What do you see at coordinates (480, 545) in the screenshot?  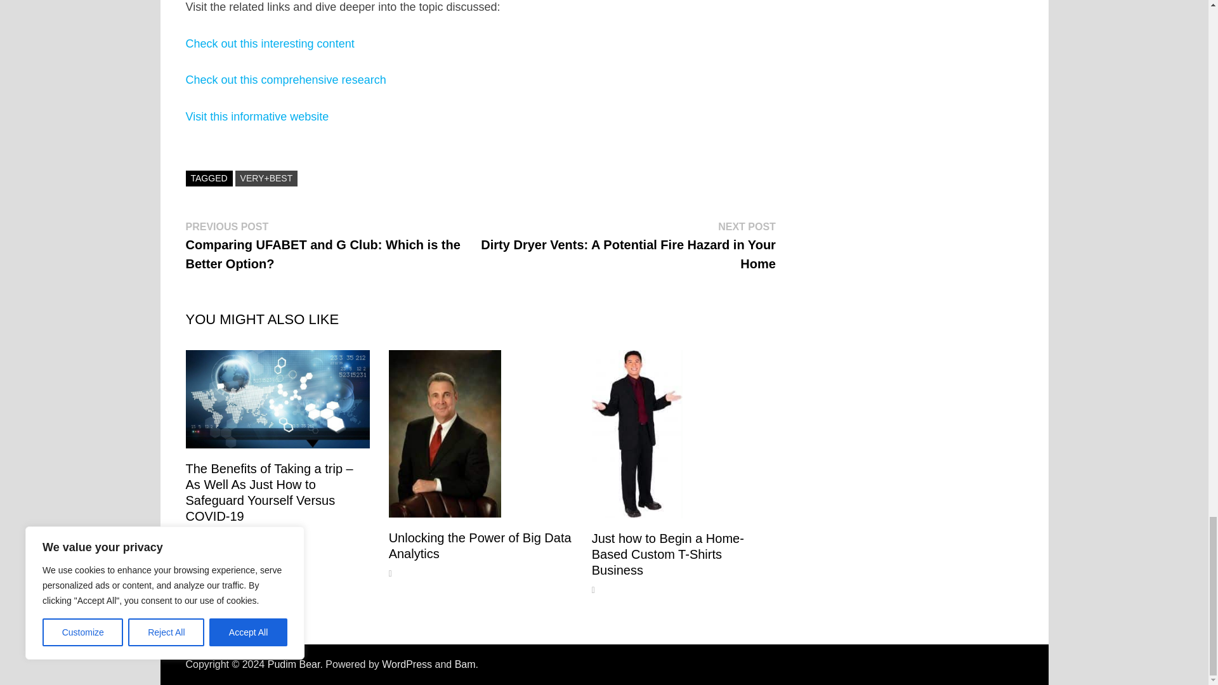 I see `Unlocking the Power of Big Data Analytics` at bounding box center [480, 545].